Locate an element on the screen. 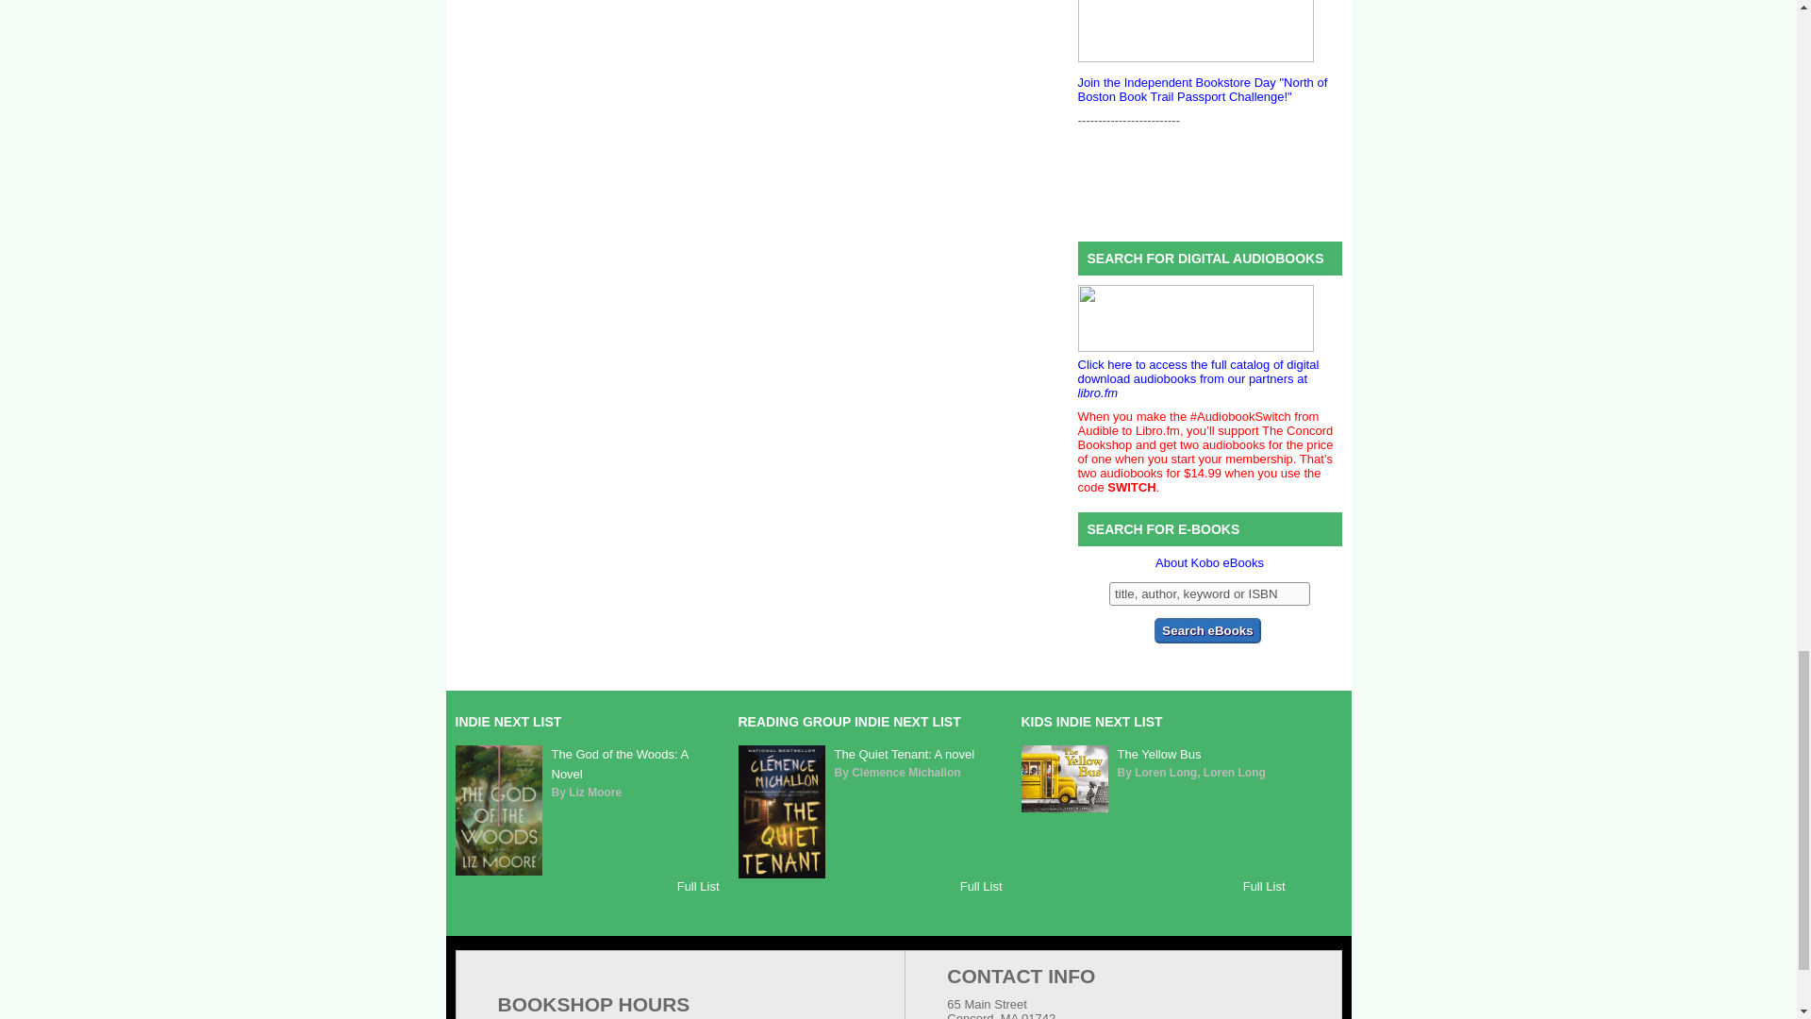 The height and width of the screenshot is (1019, 1811). Enter title, author, keyword or ISBN. is located at coordinates (1209, 593).